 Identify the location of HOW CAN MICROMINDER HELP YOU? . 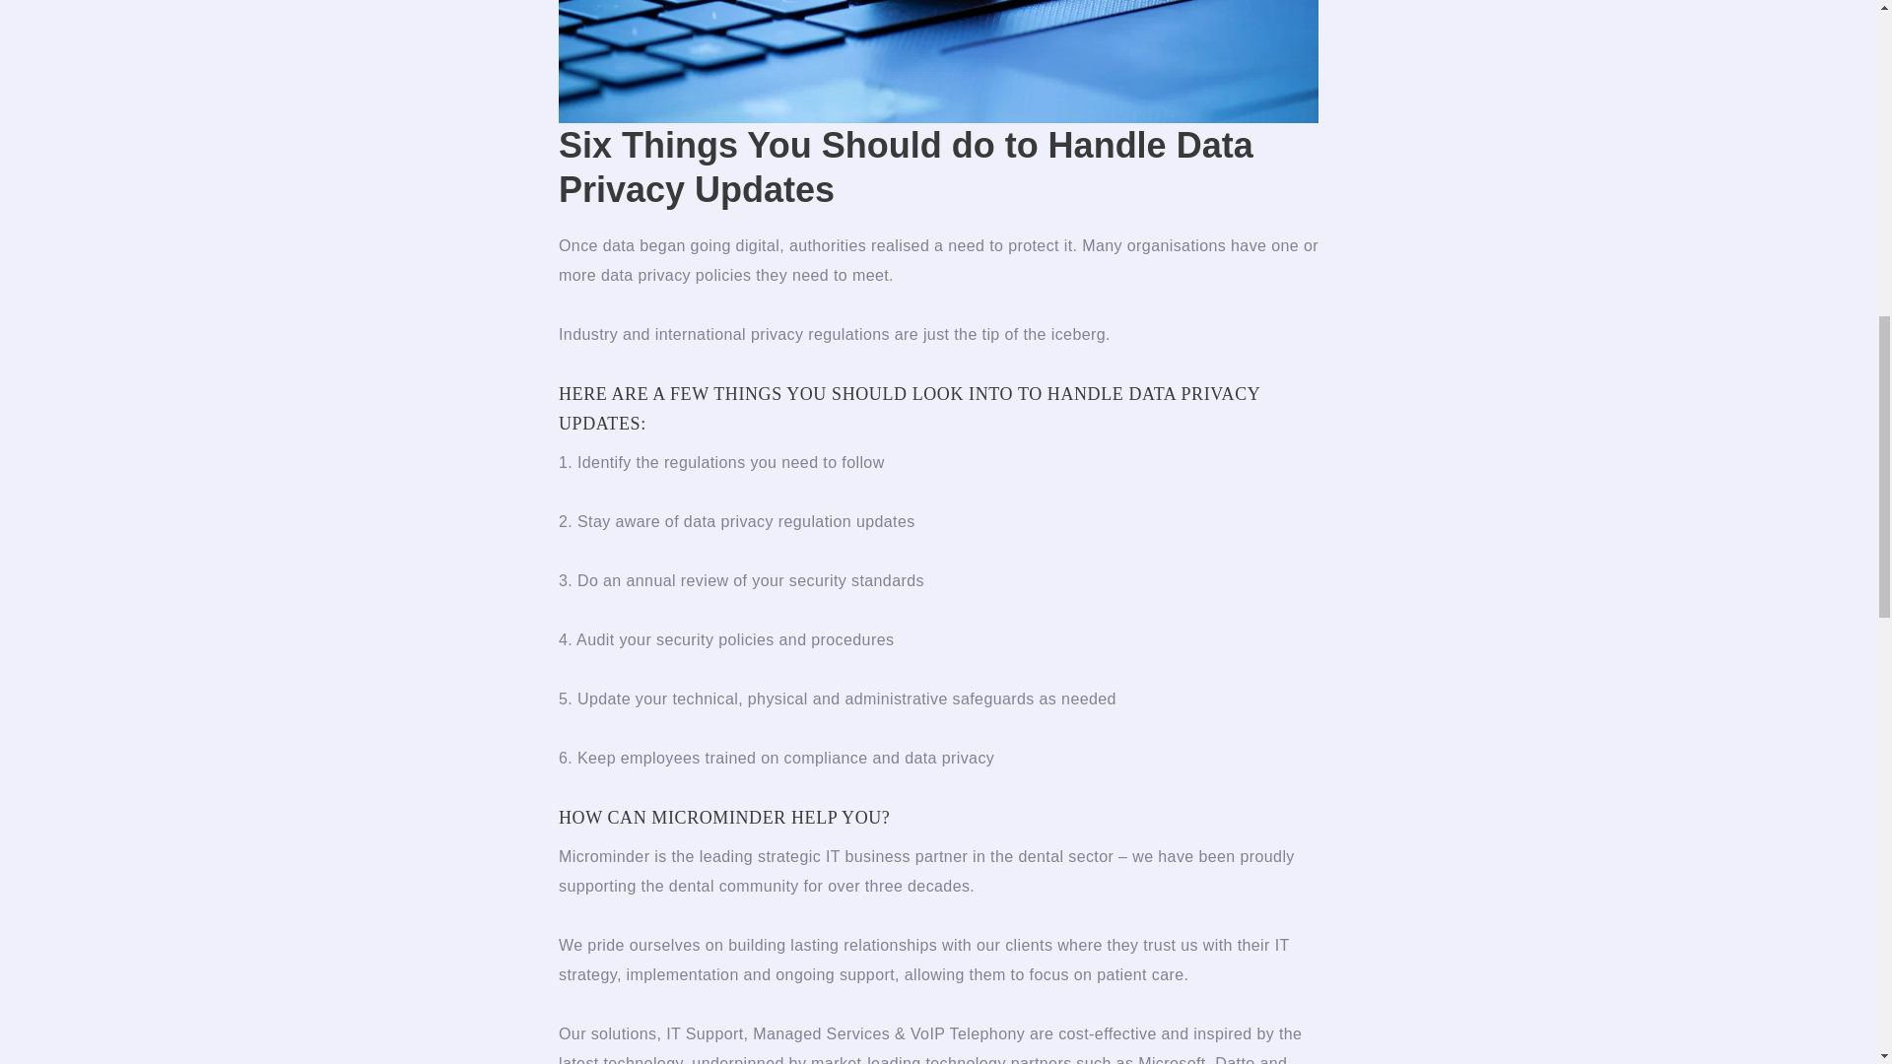
(726, 818).